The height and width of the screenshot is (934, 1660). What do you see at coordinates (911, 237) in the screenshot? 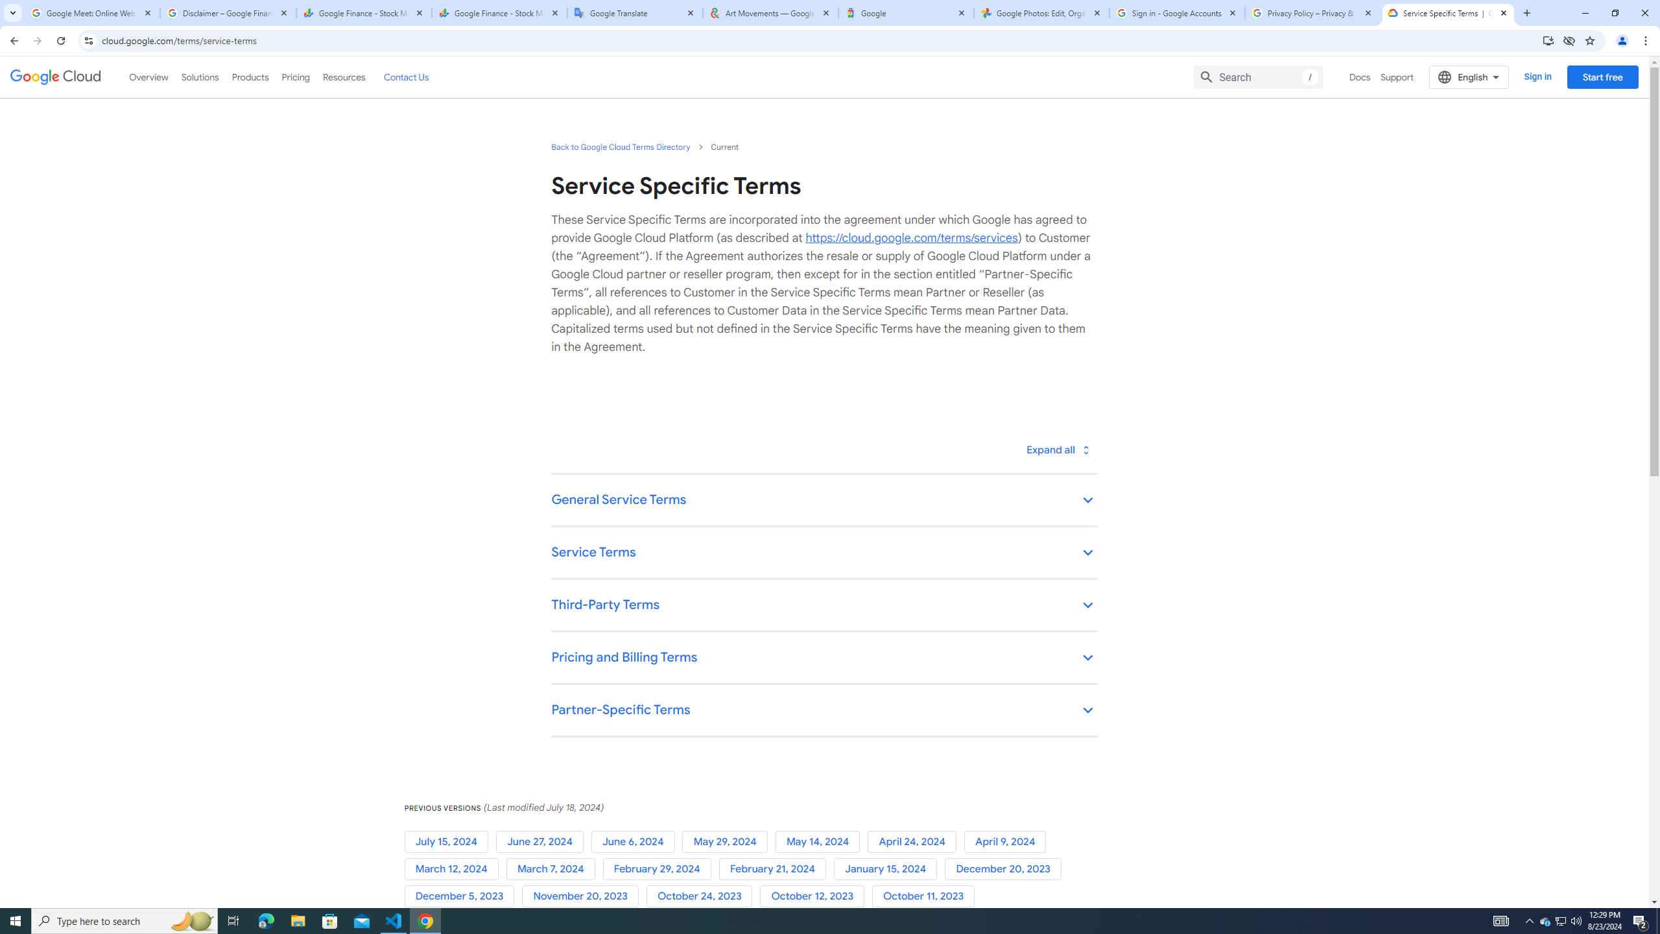
I see `https://cloud.google.com/terms/services` at bounding box center [911, 237].